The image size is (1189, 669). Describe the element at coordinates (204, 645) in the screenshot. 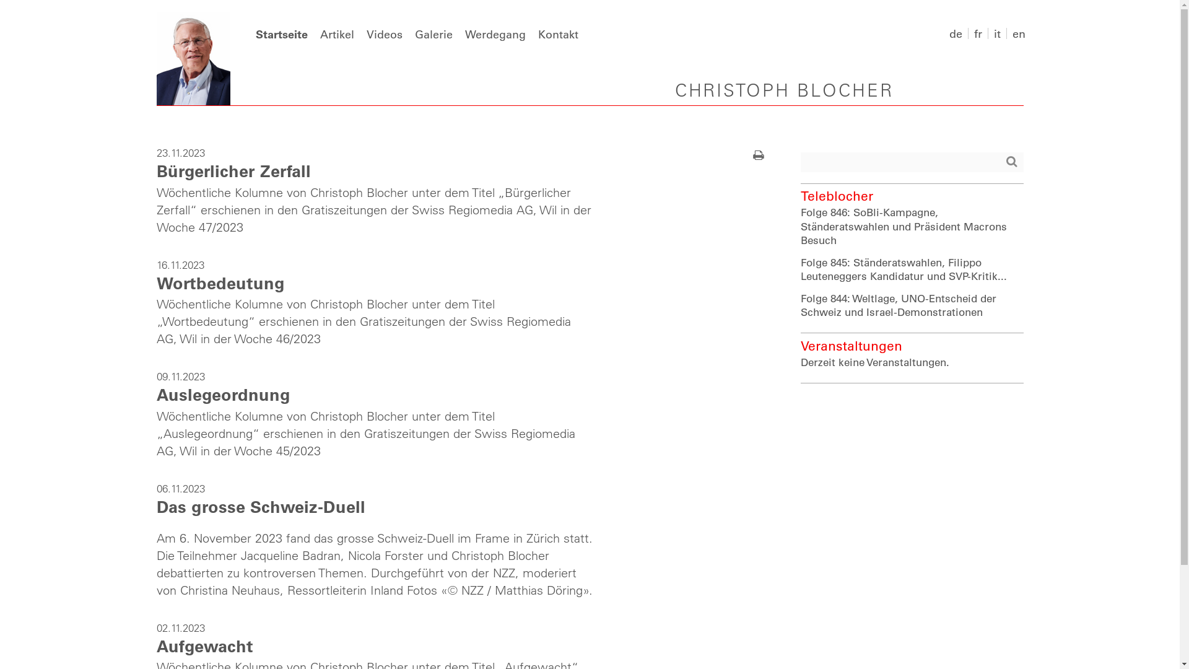

I see `Aufgewacht` at that location.